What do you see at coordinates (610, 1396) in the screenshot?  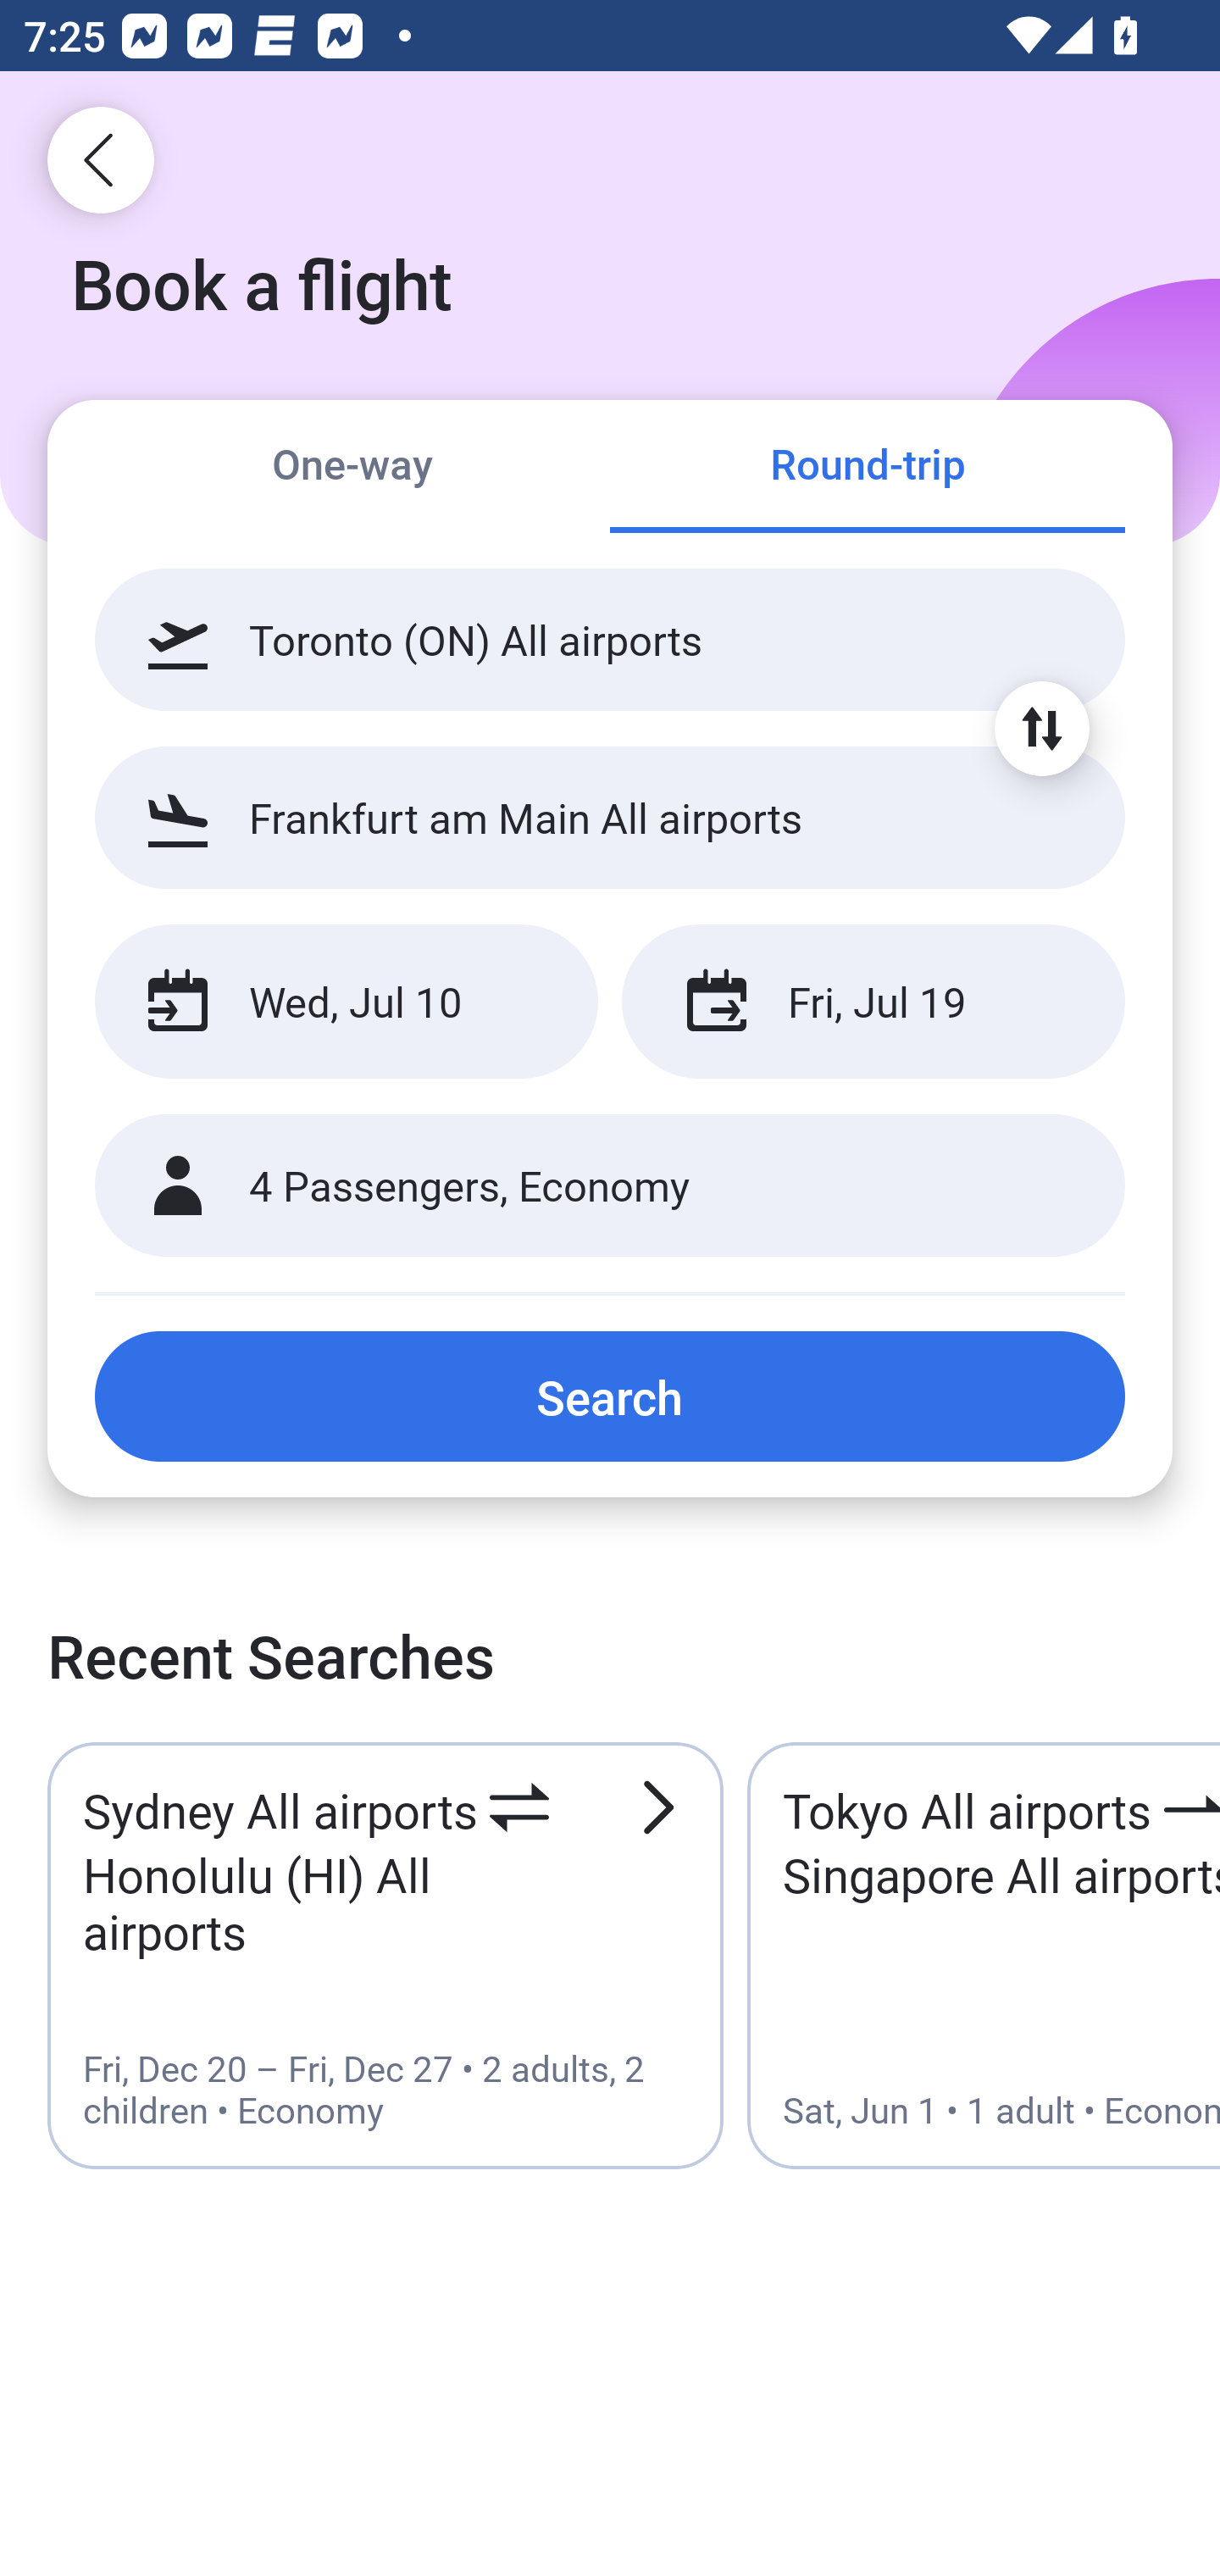 I see `Search` at bounding box center [610, 1396].